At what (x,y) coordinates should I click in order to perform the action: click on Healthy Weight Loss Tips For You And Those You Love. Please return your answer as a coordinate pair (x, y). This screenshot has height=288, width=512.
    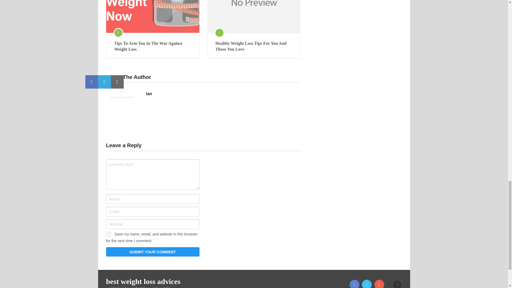
    Looking at the image, I should click on (254, 17).